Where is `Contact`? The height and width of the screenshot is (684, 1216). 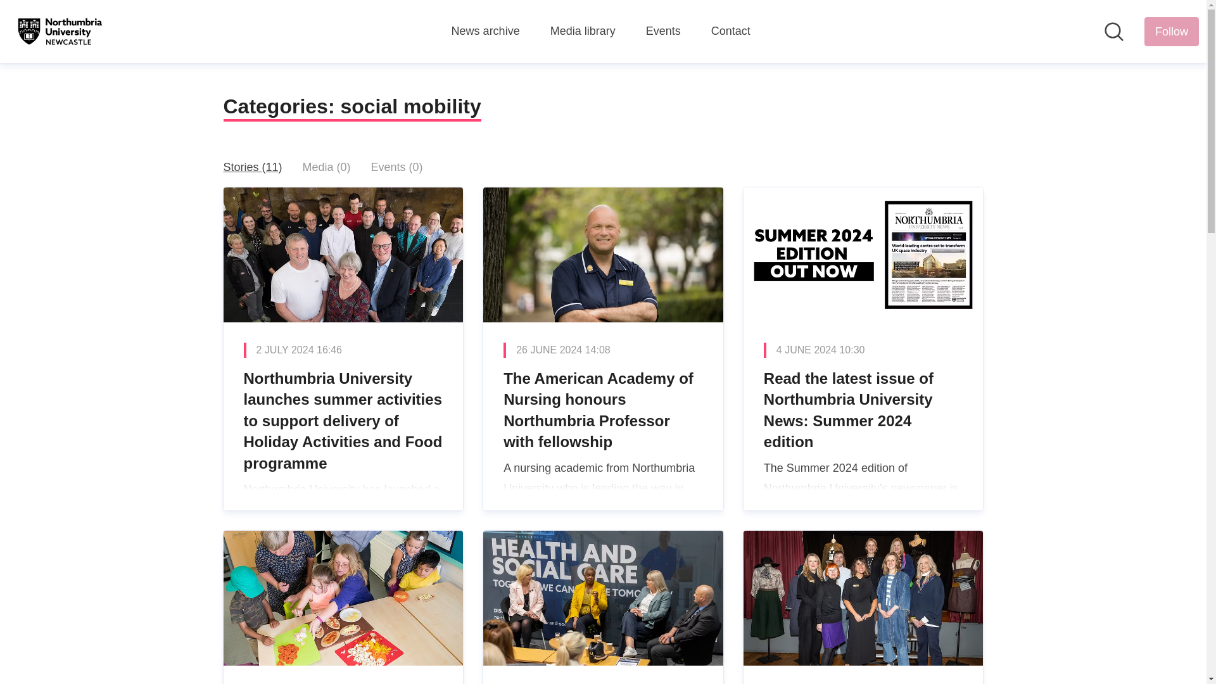
Contact is located at coordinates (731, 31).